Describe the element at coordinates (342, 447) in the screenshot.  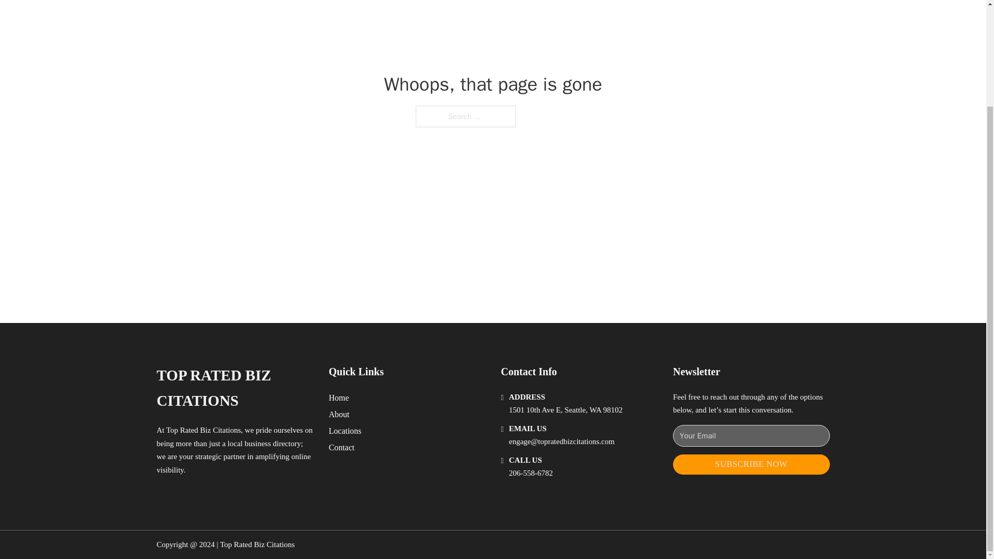
I see `Contact` at that location.